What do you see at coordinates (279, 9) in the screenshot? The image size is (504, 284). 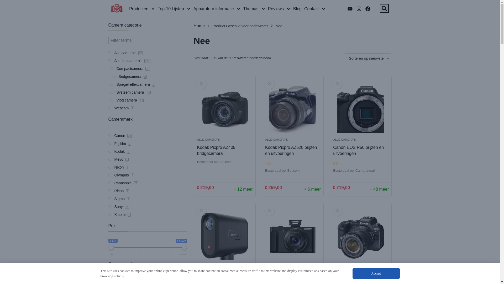 I see `Reviews` at bounding box center [279, 9].